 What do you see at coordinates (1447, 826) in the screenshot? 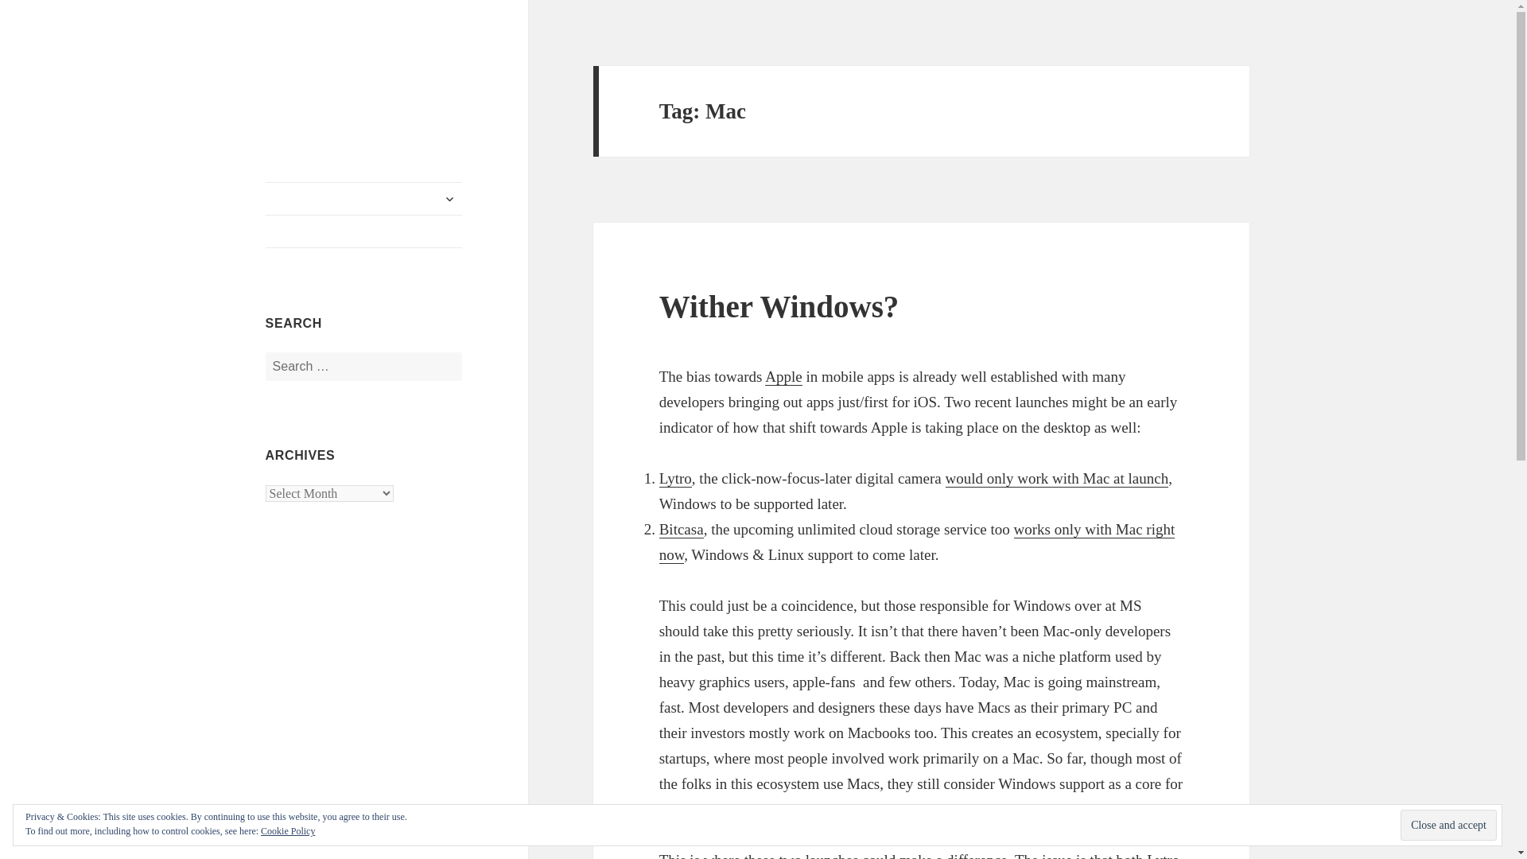
I see `Close and accept` at bounding box center [1447, 826].